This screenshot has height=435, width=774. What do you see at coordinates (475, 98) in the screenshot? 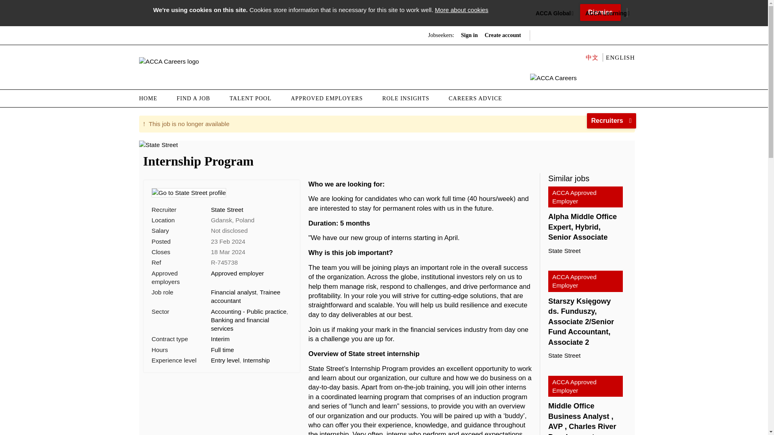
I see `CAREERS ADVICE` at bounding box center [475, 98].